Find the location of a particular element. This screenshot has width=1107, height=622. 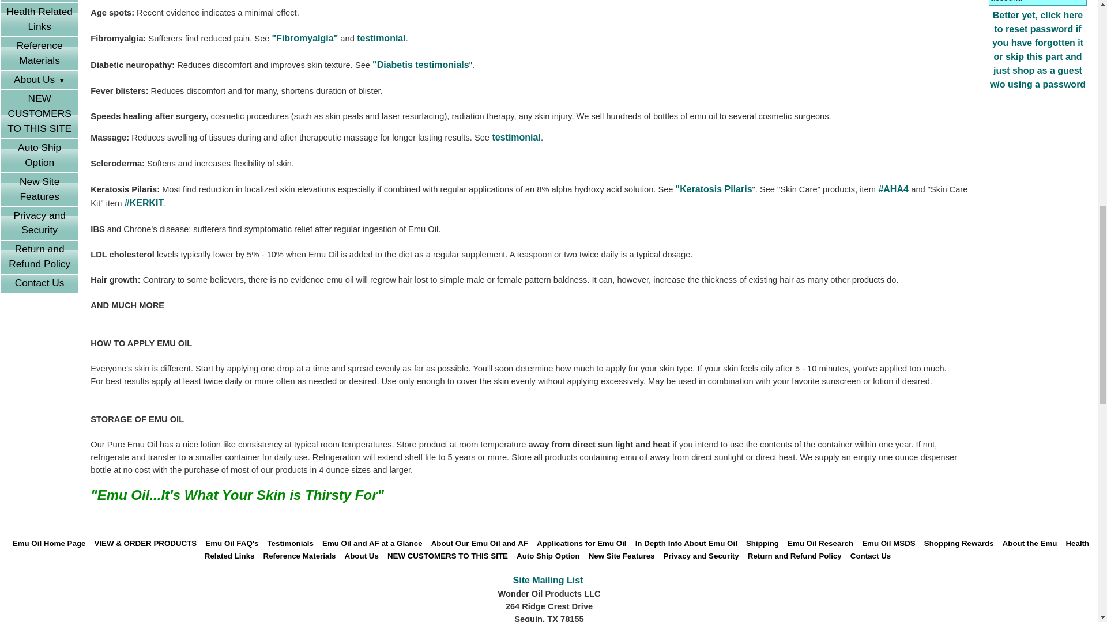

About the Emu is located at coordinates (39, 1).